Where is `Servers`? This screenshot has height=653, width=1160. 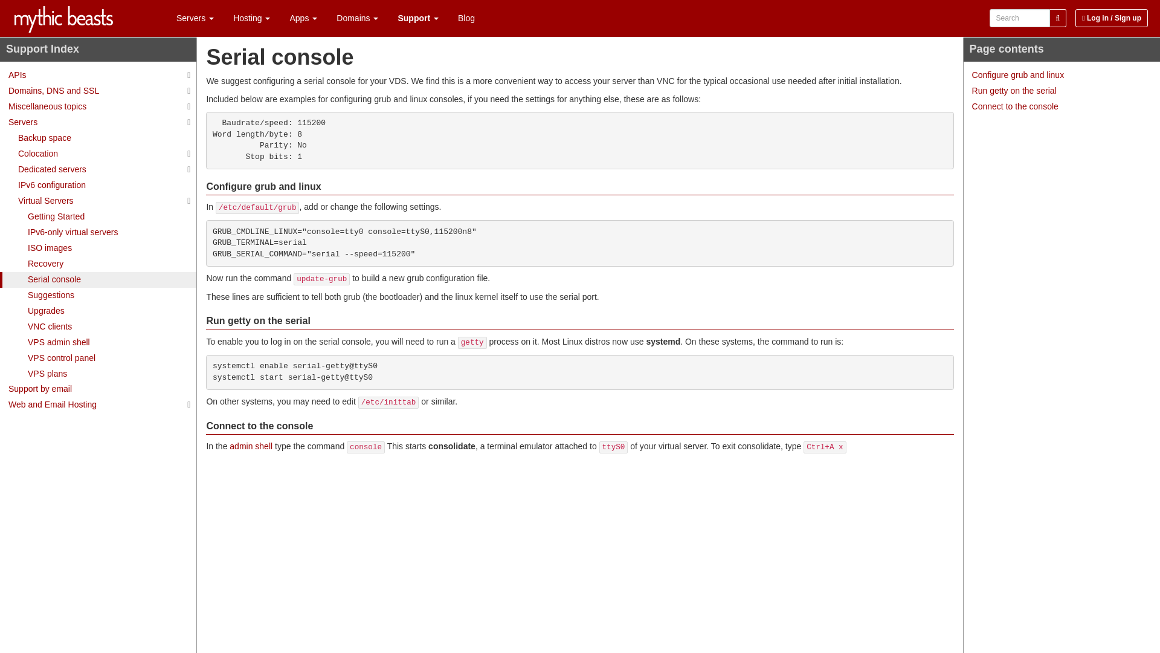 Servers is located at coordinates (195, 18).